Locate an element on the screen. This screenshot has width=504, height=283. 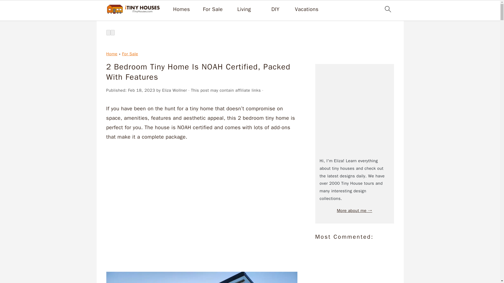
DIY is located at coordinates (276, 9).